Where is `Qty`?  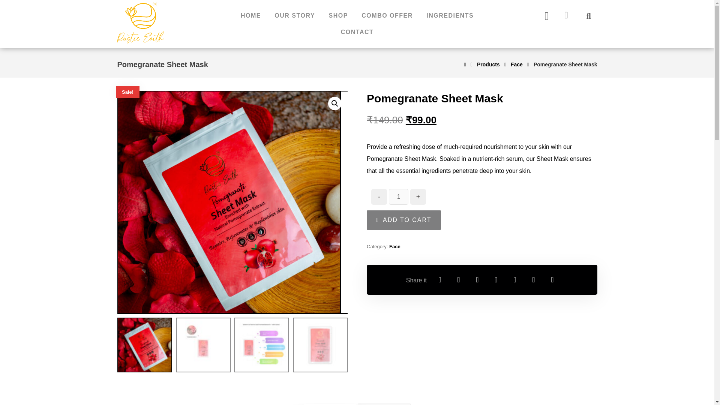 Qty is located at coordinates (398, 197).